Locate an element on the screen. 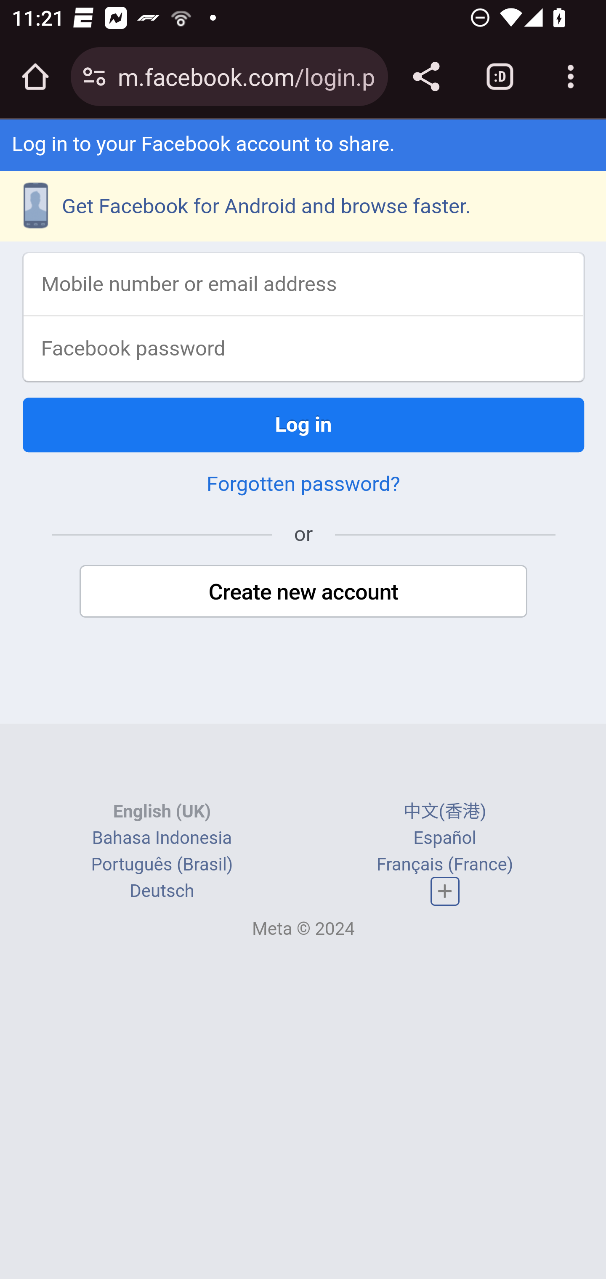 The height and width of the screenshot is (1279, 606). Connection is secure is located at coordinates (94, 77).